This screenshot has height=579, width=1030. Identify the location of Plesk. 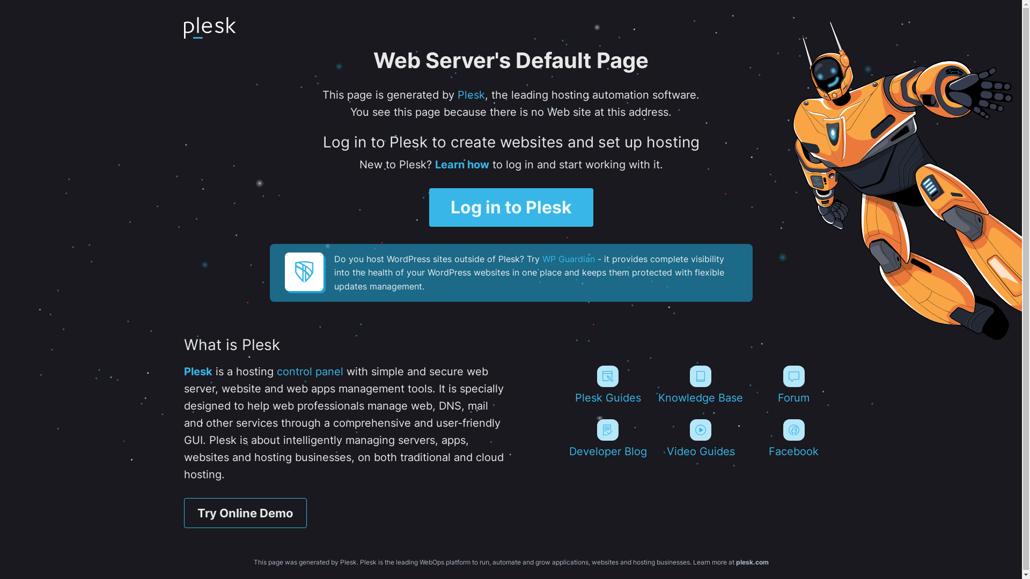
(471, 95).